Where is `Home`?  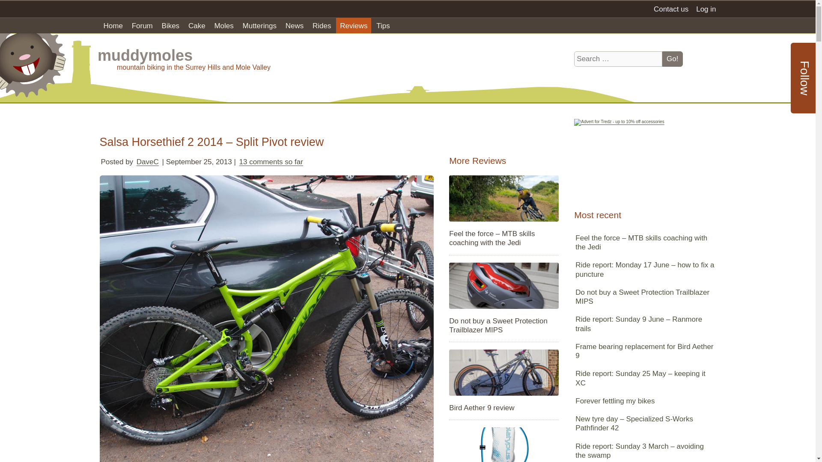 Home is located at coordinates (113, 25).